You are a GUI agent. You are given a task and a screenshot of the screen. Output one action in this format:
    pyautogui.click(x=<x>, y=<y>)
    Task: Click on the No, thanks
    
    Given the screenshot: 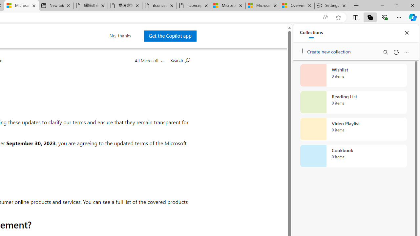 What is the action you would take?
    pyautogui.click(x=120, y=36)
    